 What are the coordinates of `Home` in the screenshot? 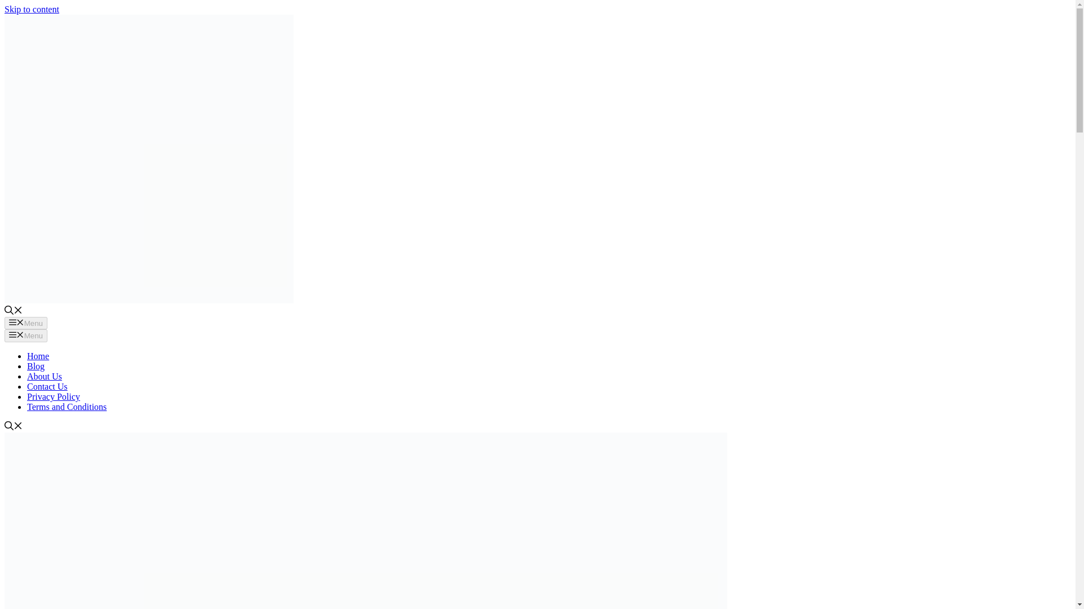 It's located at (38, 356).